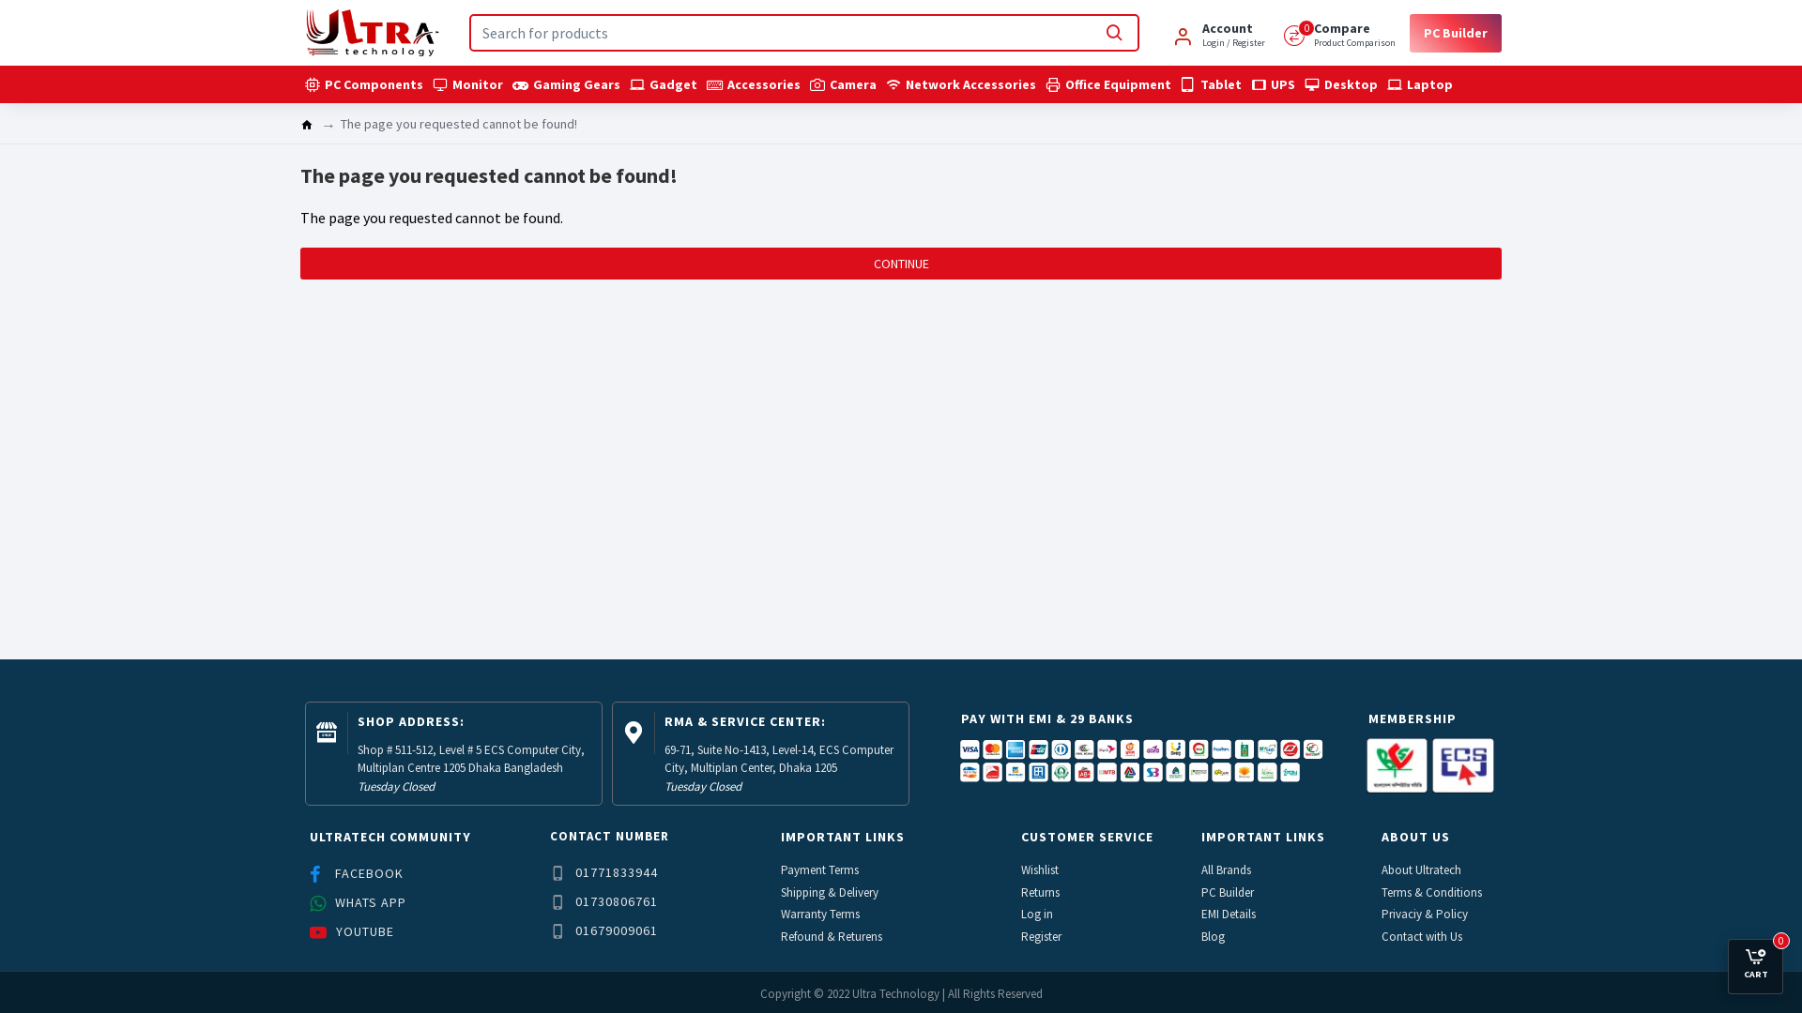 Image resolution: width=1802 pixels, height=1013 pixels. Describe the element at coordinates (901, 264) in the screenshot. I see `CONTINUE` at that location.